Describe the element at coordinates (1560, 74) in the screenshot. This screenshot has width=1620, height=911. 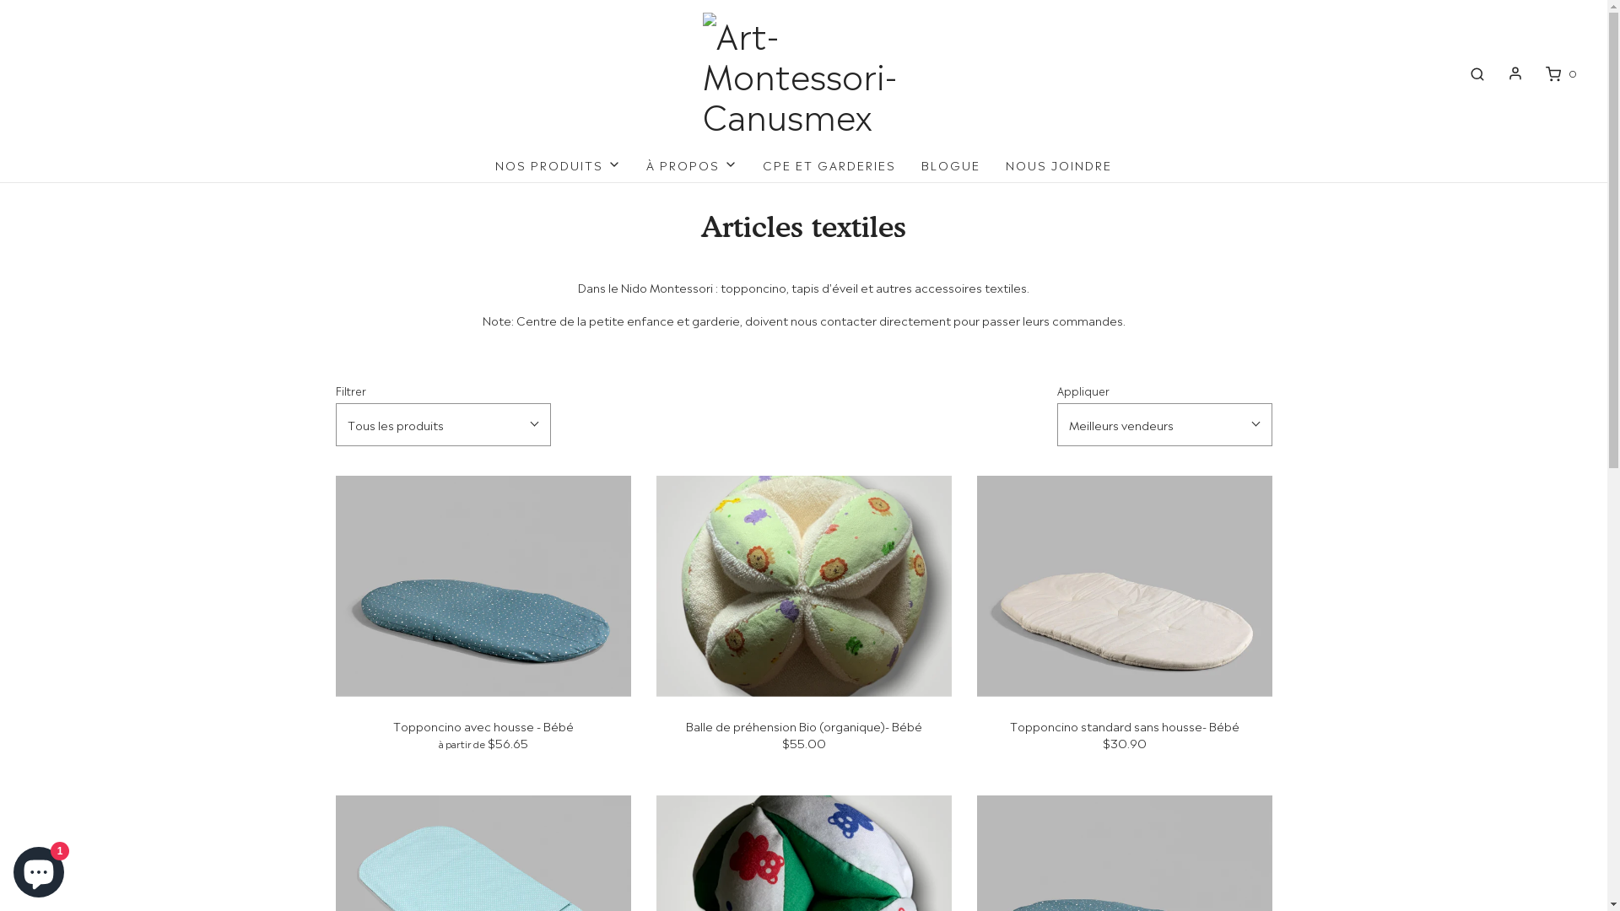
I see `0` at that location.